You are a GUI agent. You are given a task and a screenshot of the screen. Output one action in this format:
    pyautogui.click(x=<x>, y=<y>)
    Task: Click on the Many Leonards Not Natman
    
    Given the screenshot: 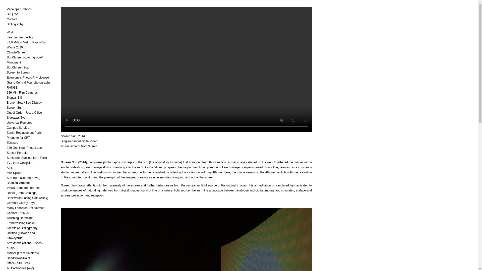 What is the action you would take?
    pyautogui.click(x=25, y=208)
    